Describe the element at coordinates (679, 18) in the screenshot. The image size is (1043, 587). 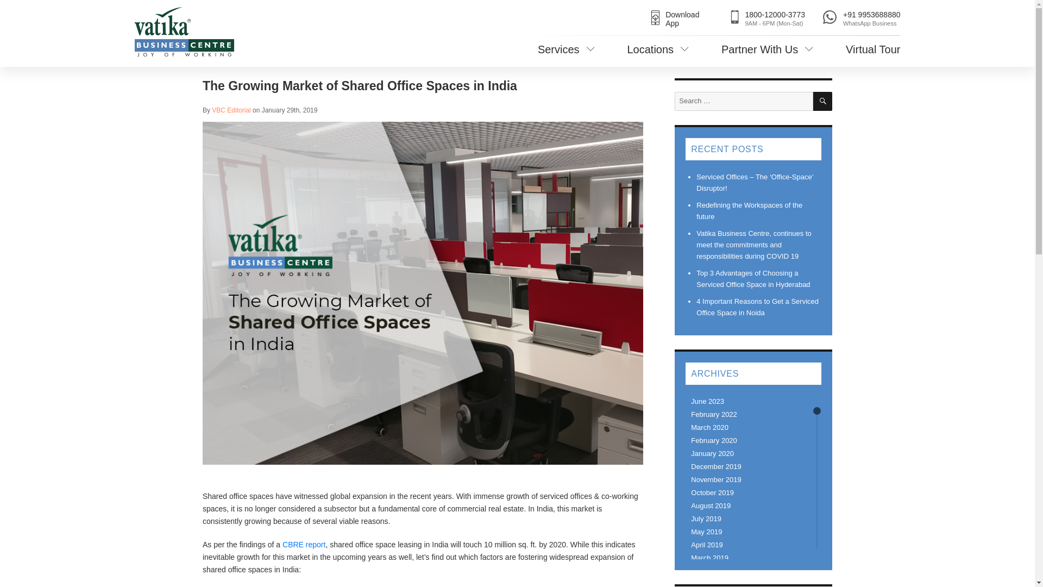
I see `Locations` at that location.